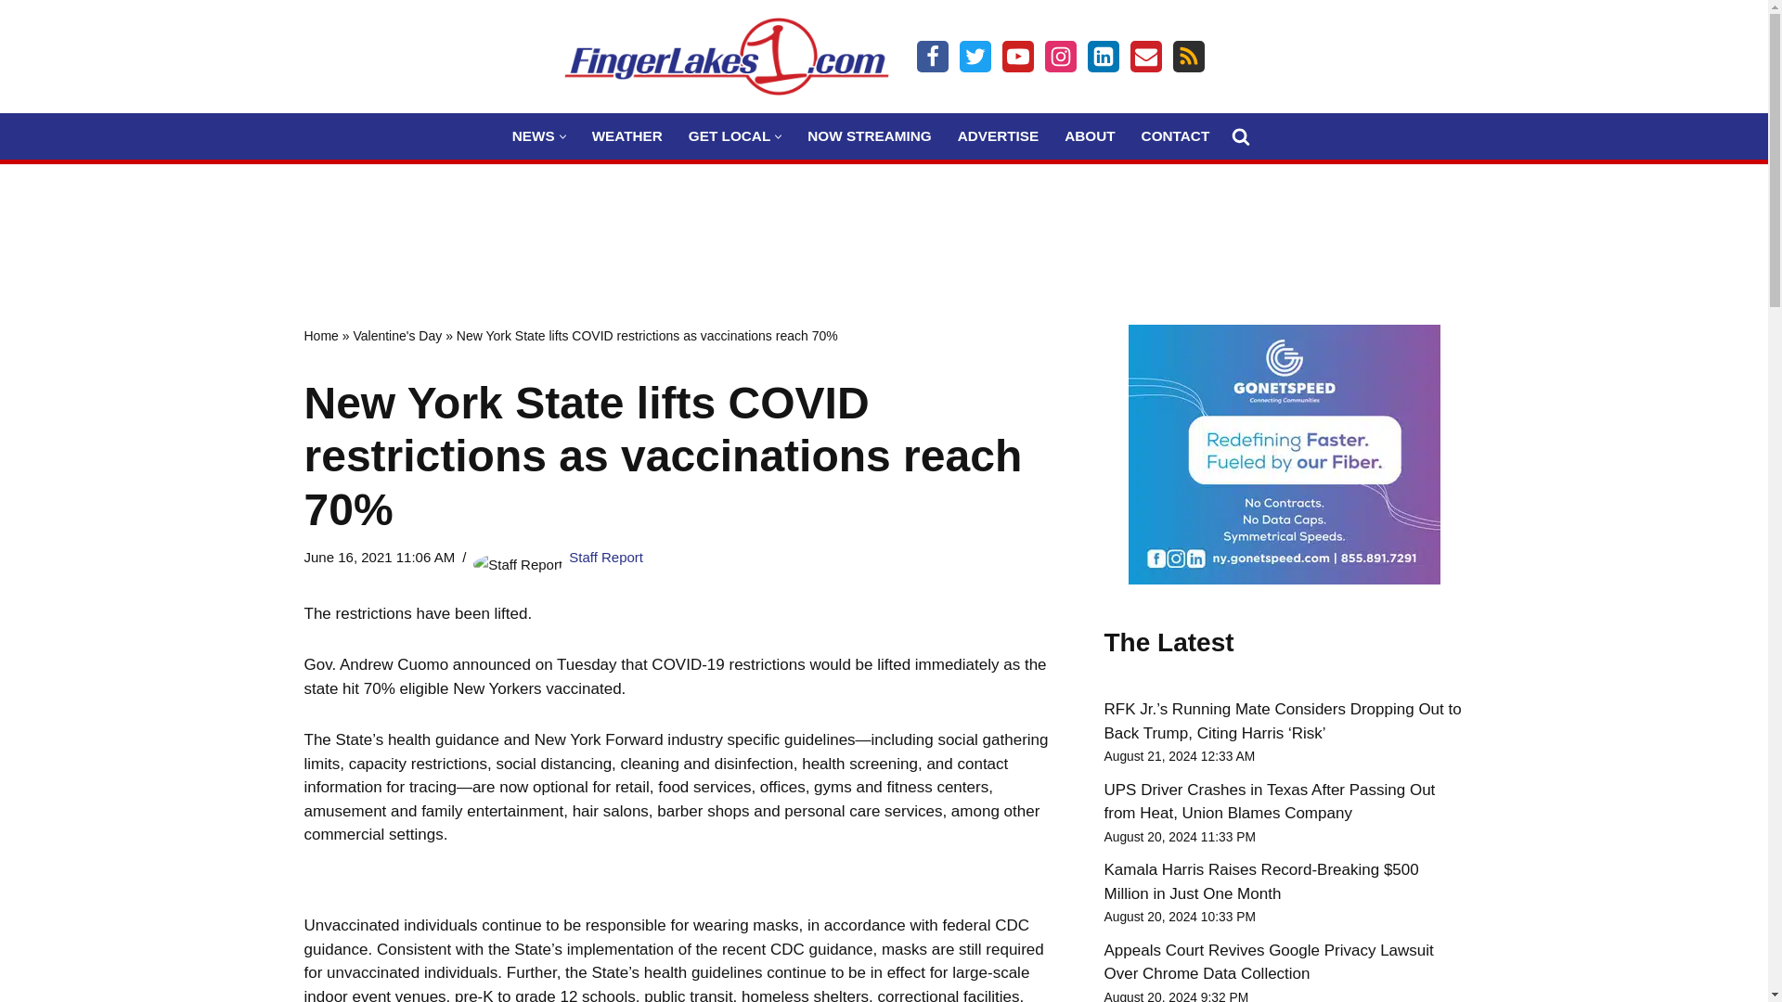 The image size is (1782, 1002). I want to click on ADVERTISE, so click(999, 135).